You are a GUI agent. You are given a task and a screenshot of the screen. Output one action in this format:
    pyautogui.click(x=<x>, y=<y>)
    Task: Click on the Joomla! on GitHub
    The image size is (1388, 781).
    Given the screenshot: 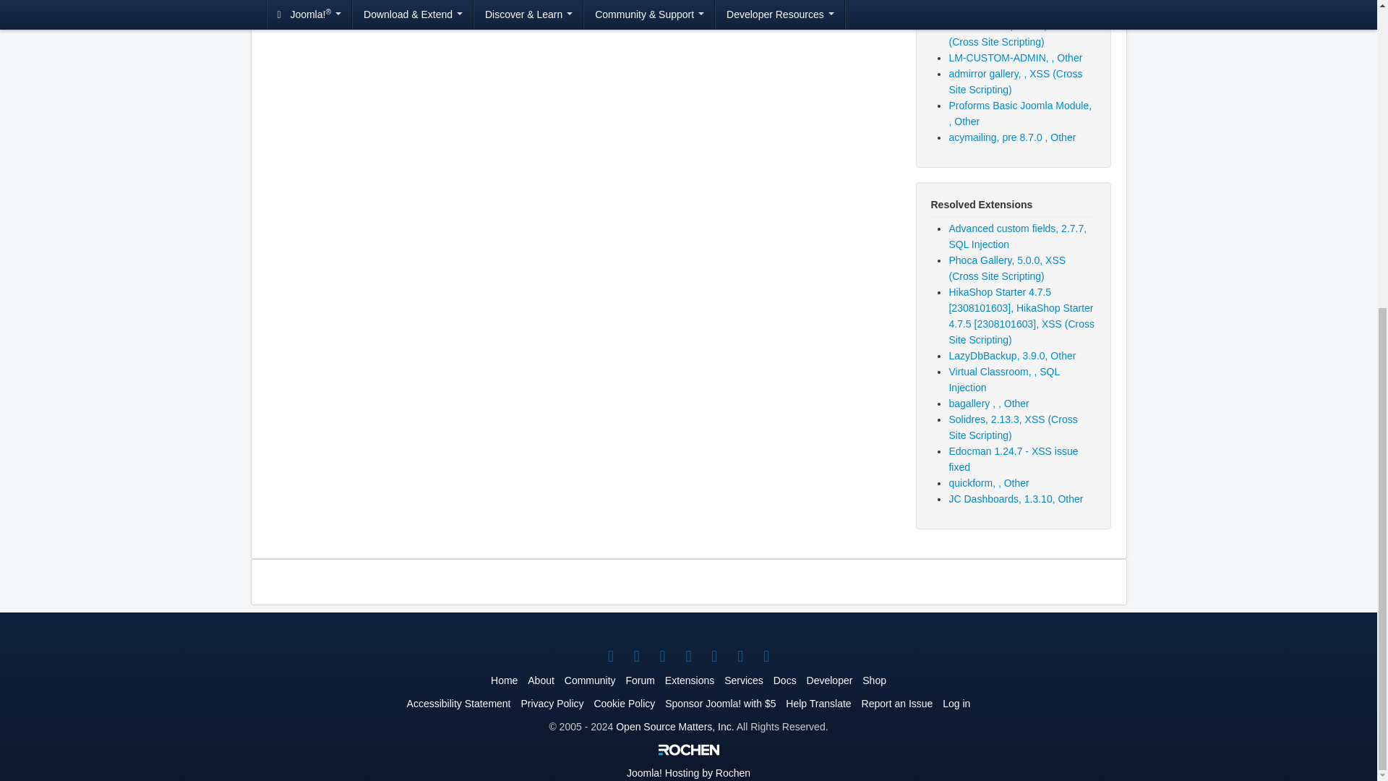 What is the action you would take?
    pyautogui.click(x=766, y=657)
    